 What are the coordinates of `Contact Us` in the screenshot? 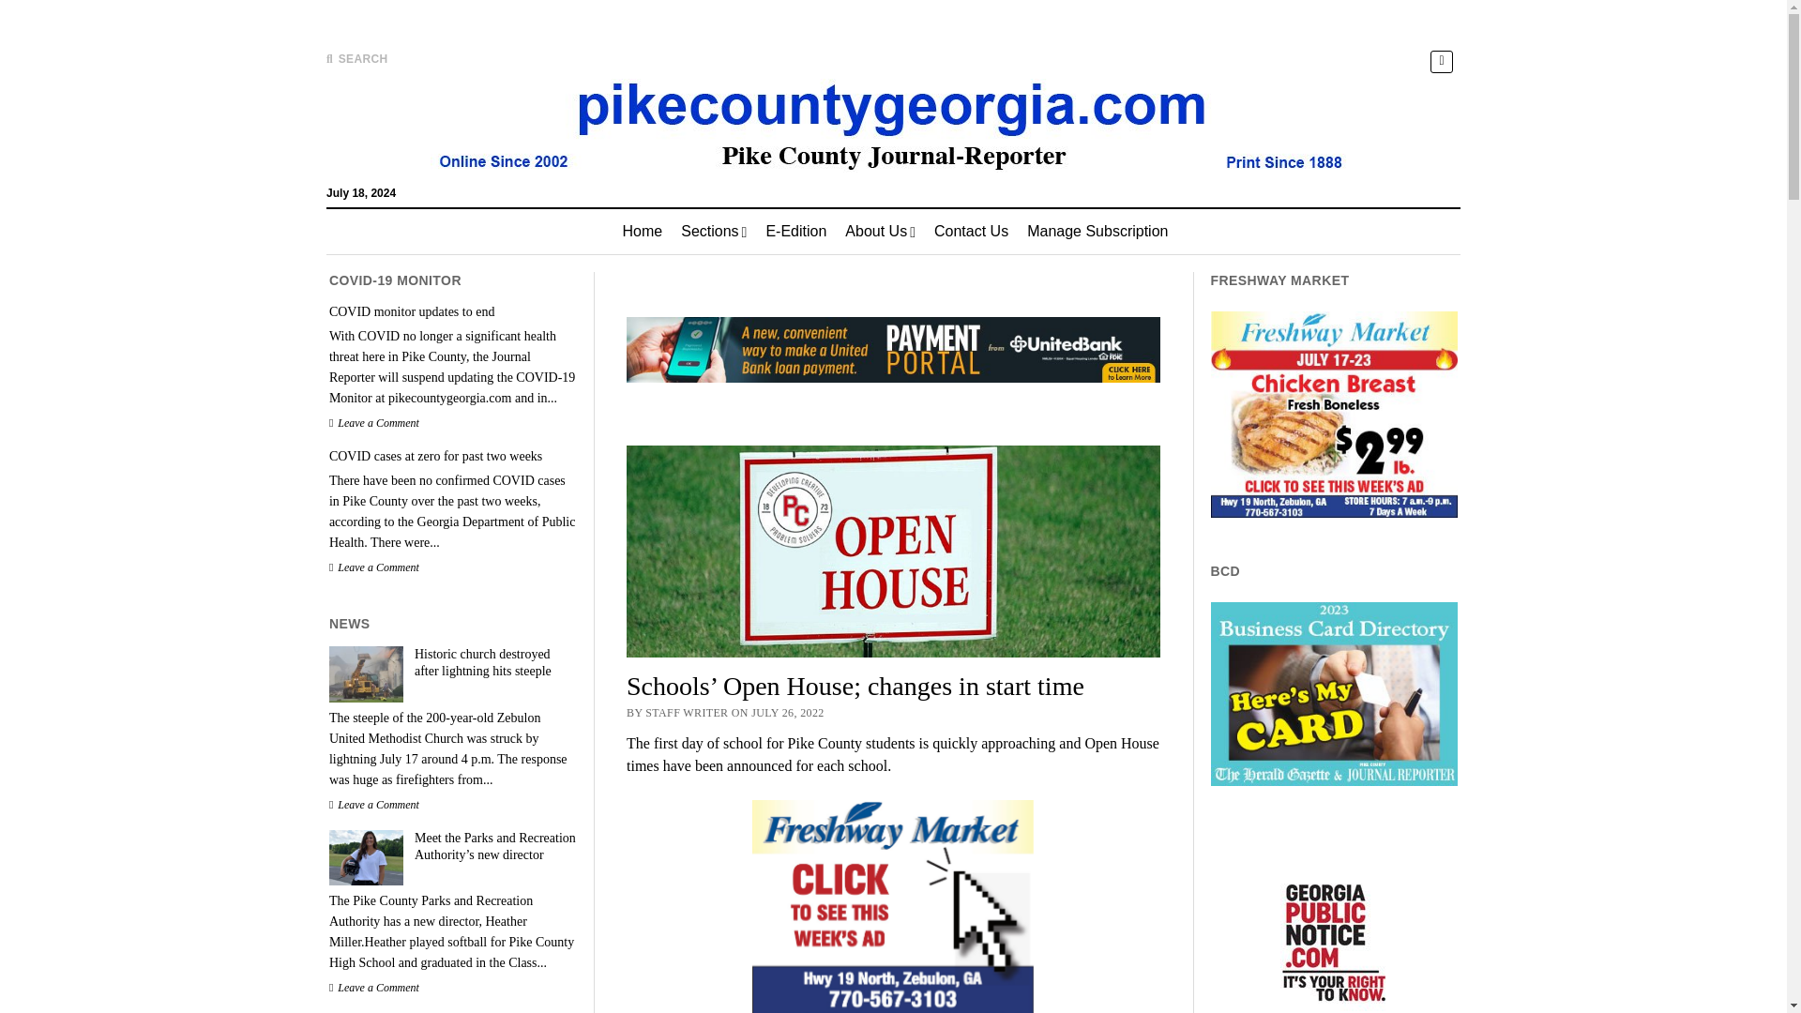 It's located at (970, 231).